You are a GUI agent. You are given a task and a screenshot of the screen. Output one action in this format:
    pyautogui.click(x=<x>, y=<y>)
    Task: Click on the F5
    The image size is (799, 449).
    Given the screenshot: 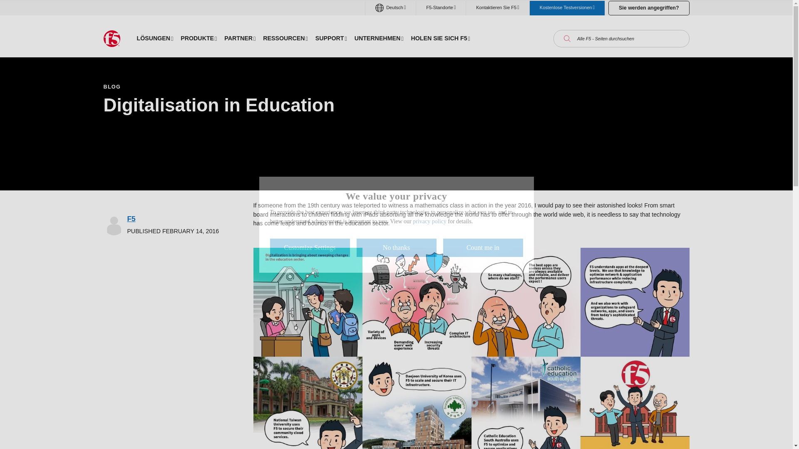 What is the action you would take?
    pyautogui.click(x=112, y=39)
    